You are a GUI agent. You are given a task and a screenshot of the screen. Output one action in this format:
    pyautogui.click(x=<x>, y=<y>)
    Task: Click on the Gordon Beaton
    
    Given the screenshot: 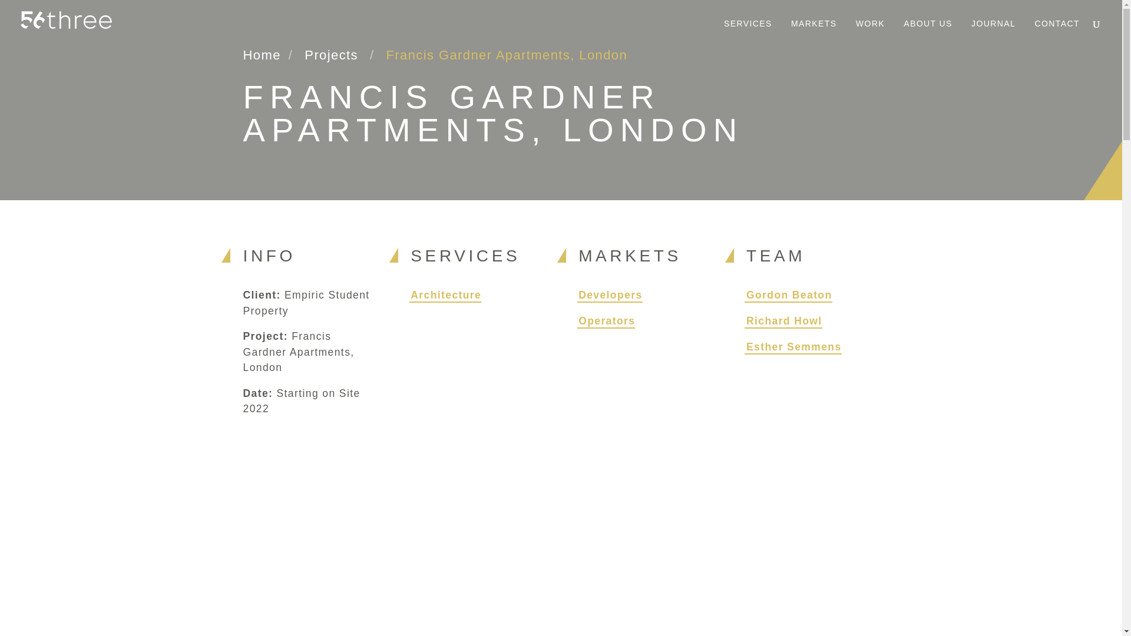 What is the action you would take?
    pyautogui.click(x=789, y=294)
    